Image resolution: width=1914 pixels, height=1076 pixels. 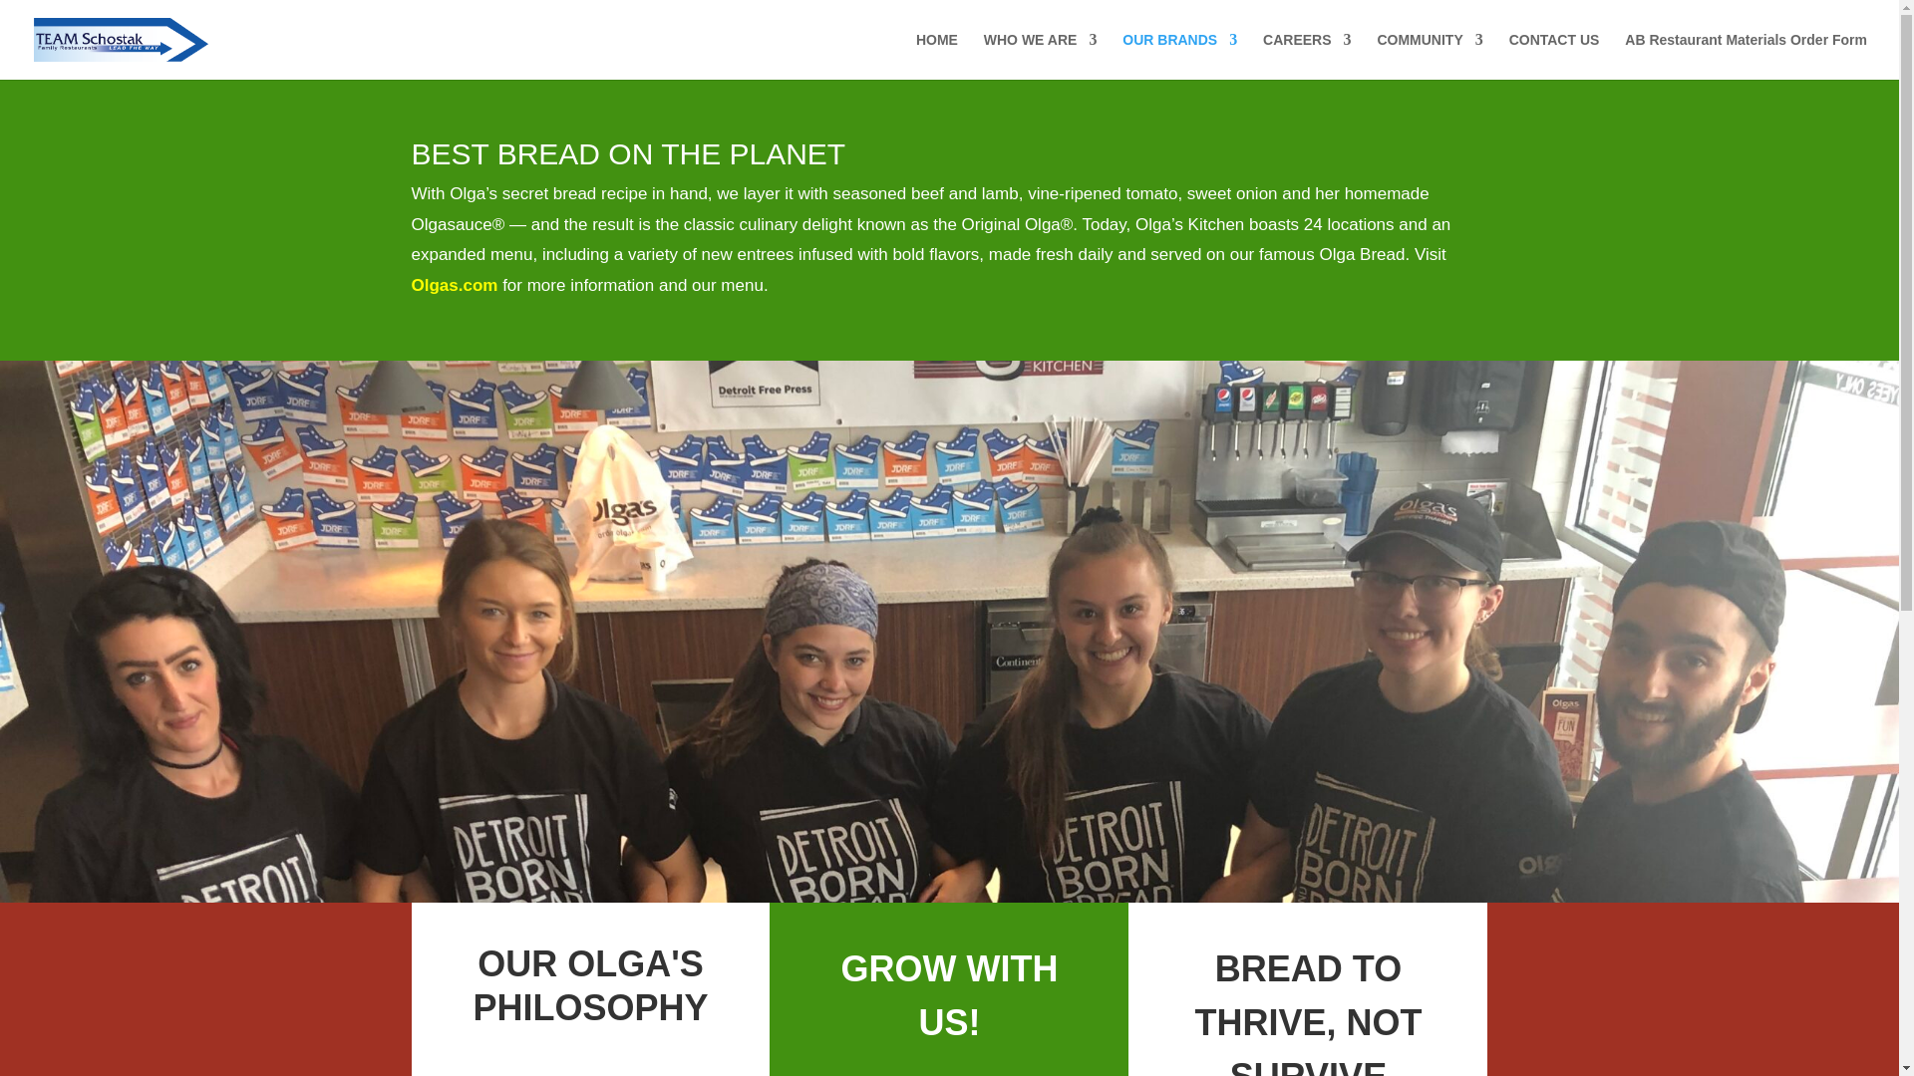 What do you see at coordinates (1555, 56) in the screenshot?
I see `CONTACT US` at bounding box center [1555, 56].